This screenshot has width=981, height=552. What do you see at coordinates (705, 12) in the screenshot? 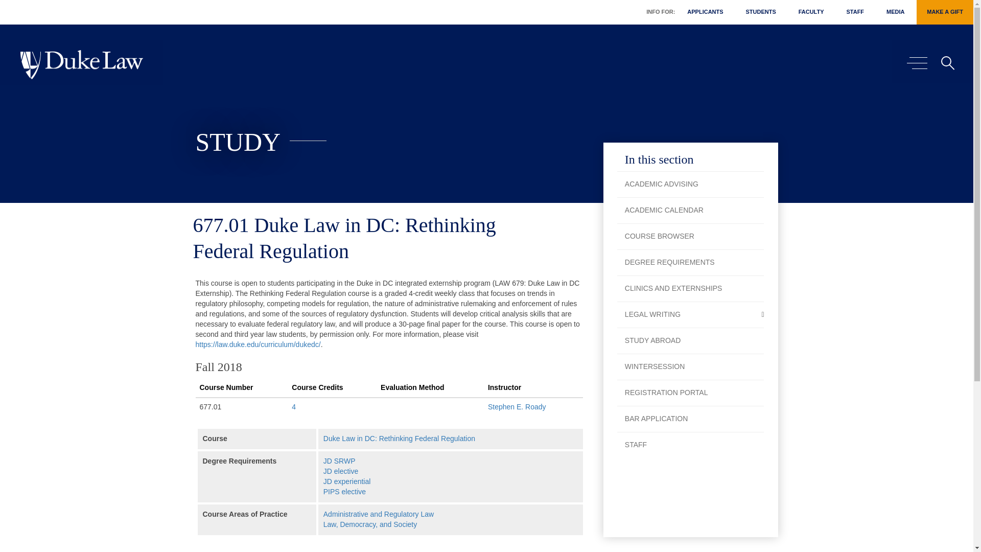
I see `APPLICANTS` at bounding box center [705, 12].